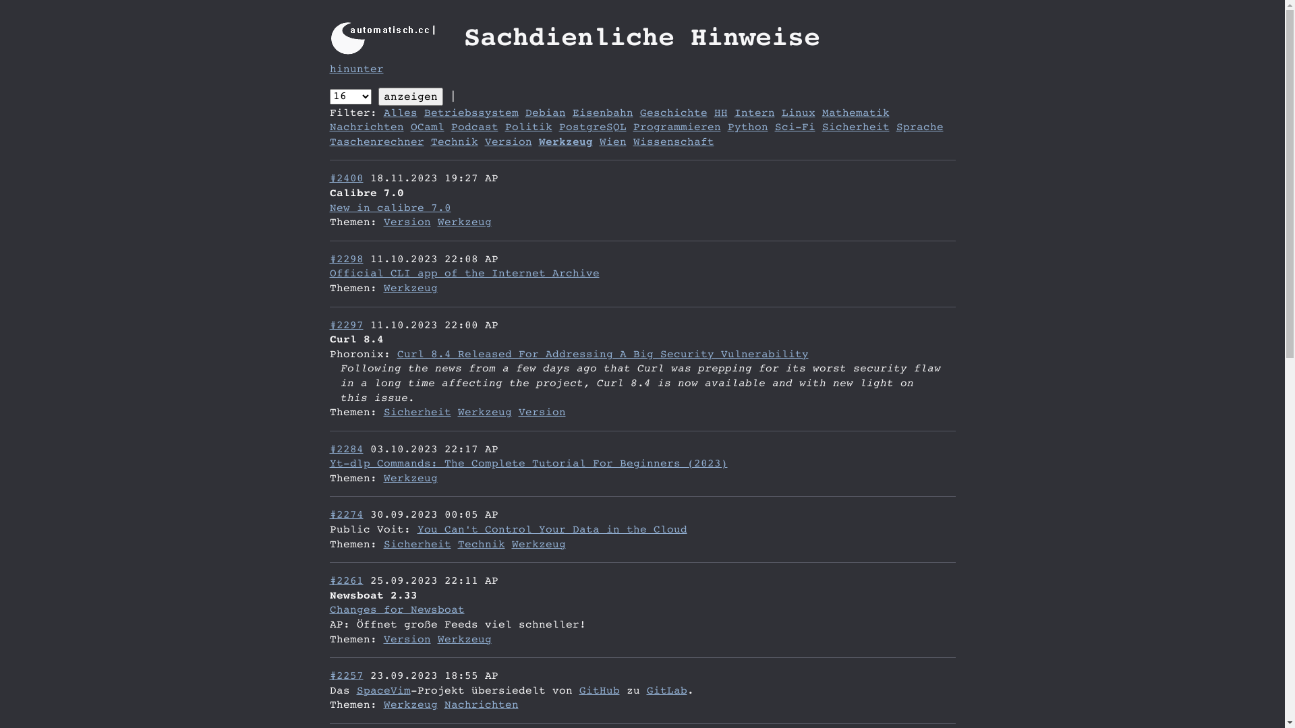 This screenshot has height=728, width=1295. What do you see at coordinates (474, 127) in the screenshot?
I see `Podcast` at bounding box center [474, 127].